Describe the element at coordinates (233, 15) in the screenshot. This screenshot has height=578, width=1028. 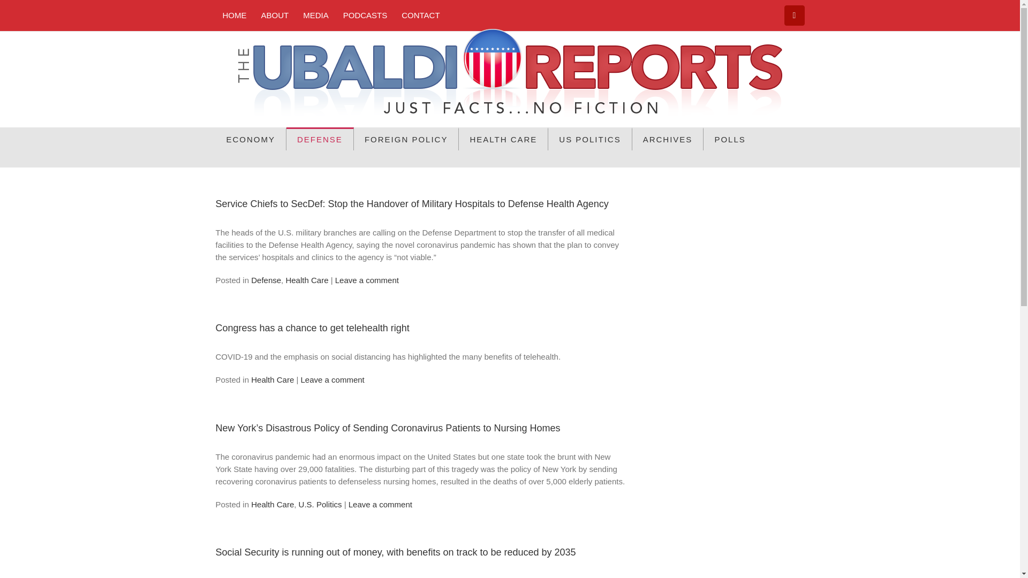
I see `HOME` at that location.